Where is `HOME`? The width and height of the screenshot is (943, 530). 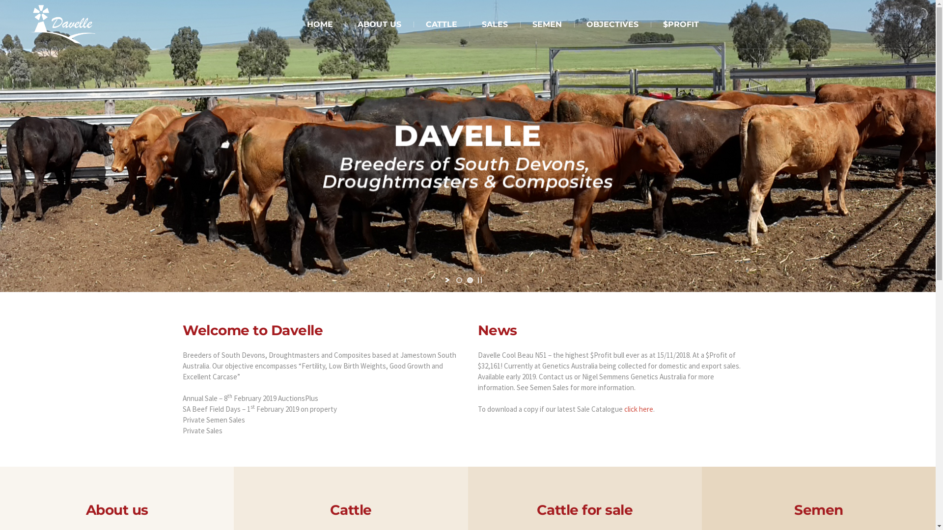
HOME is located at coordinates (320, 25).